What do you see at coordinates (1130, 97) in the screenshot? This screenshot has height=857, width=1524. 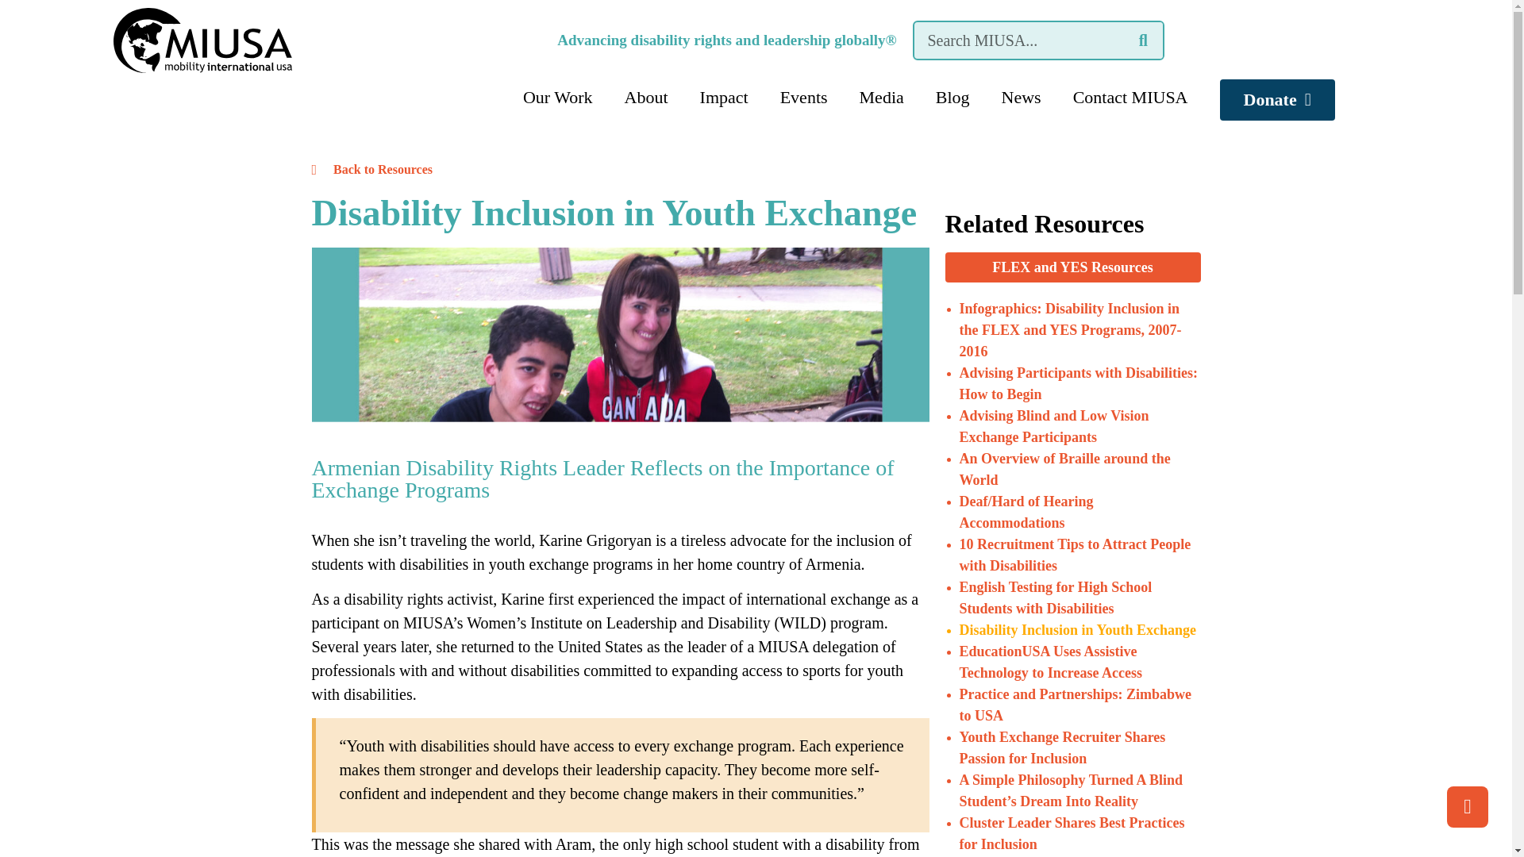 I see `Contact MIUSA` at bounding box center [1130, 97].